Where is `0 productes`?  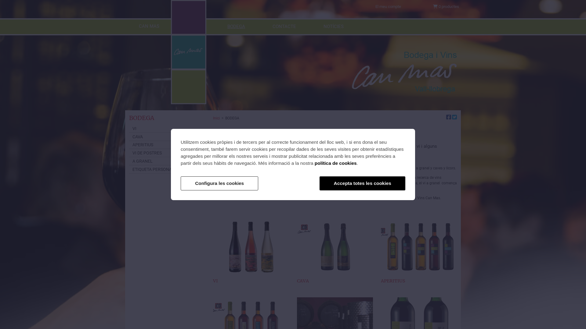 0 productes is located at coordinates (446, 7).